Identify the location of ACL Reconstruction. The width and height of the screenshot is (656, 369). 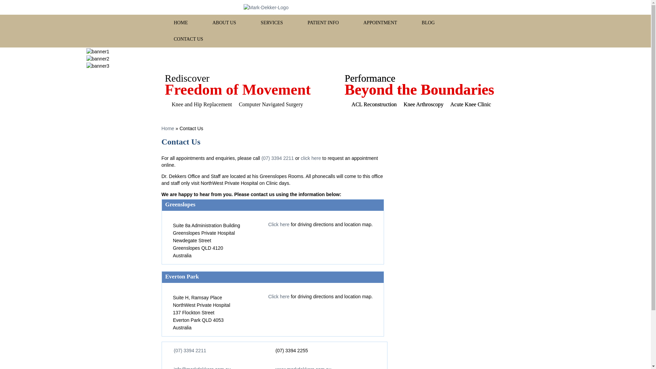
(371, 105).